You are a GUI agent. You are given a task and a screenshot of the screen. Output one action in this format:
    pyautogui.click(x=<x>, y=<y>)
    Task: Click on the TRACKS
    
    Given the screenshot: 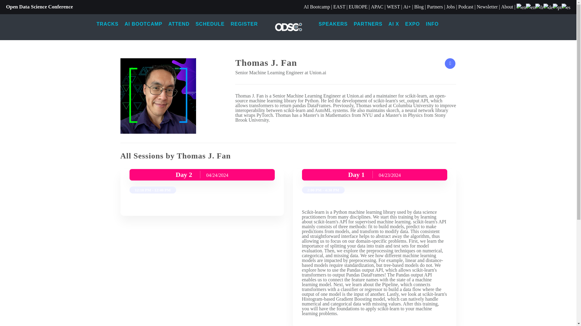 What is the action you would take?
    pyautogui.click(x=107, y=24)
    